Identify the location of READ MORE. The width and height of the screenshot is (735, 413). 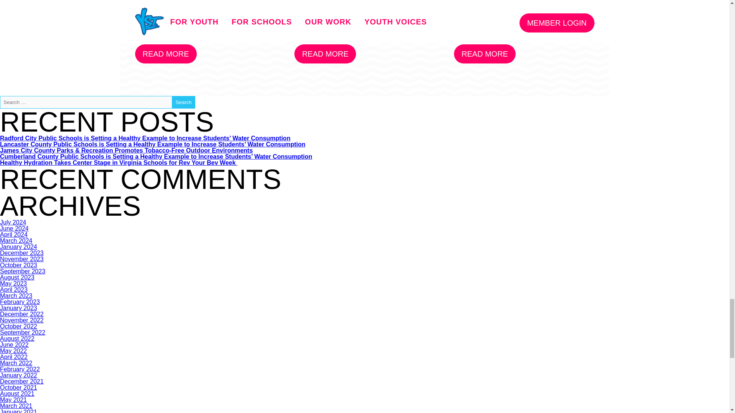
(325, 54).